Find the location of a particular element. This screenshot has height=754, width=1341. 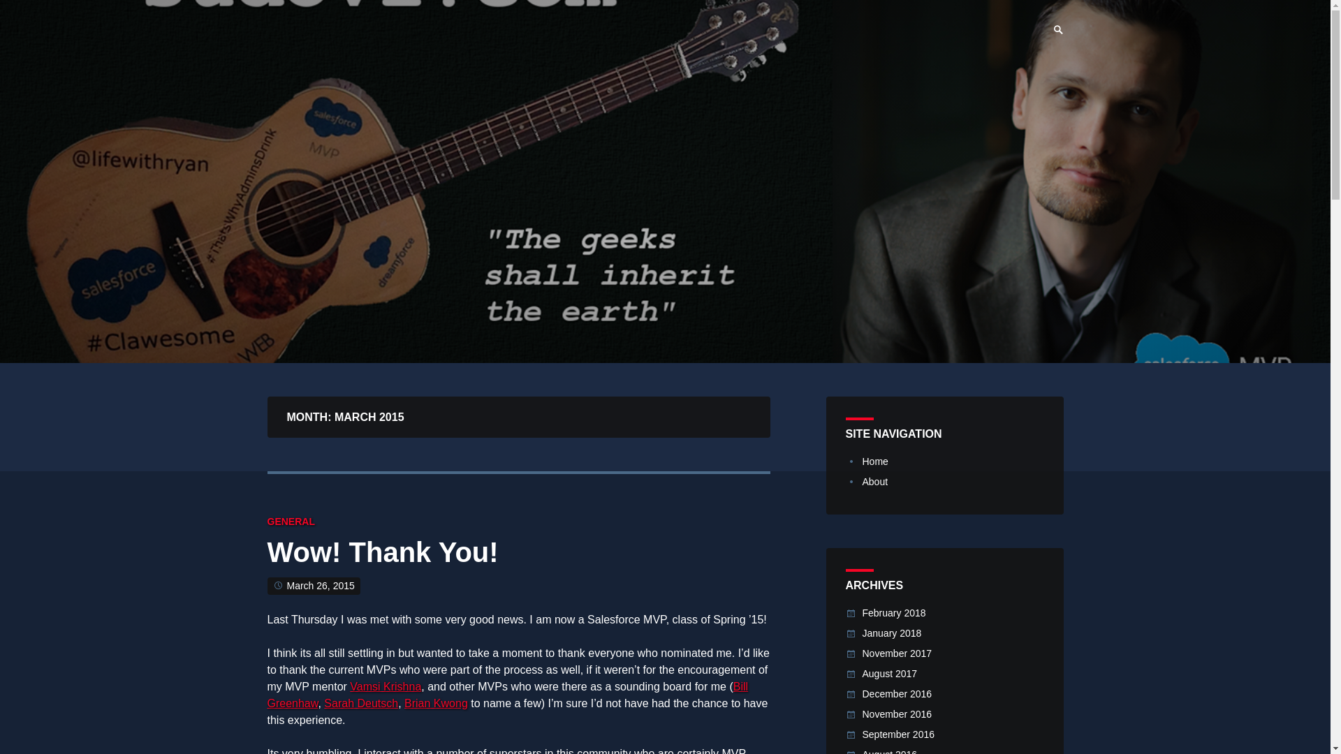

Bill Greenhaw is located at coordinates (507, 695).